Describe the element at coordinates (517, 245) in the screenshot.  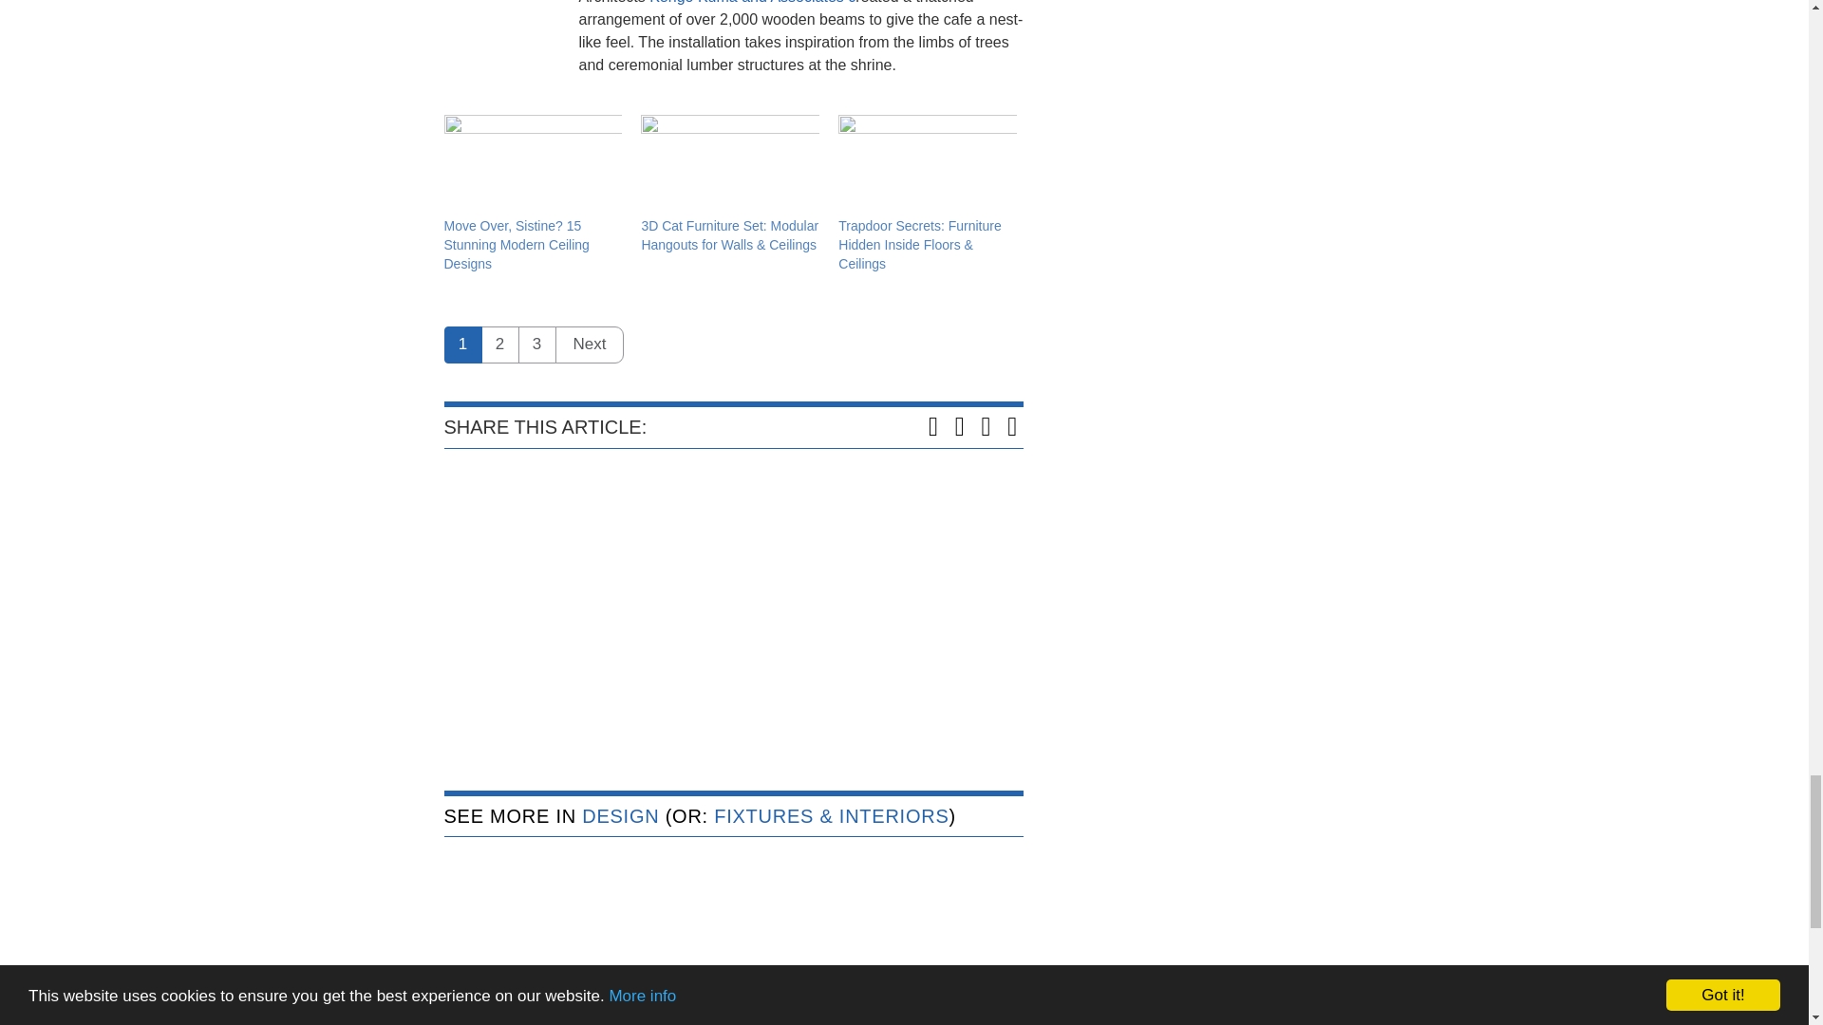
I see `Move Over, Sistine? 15 Stunning Modern Ceiling Designs` at that location.